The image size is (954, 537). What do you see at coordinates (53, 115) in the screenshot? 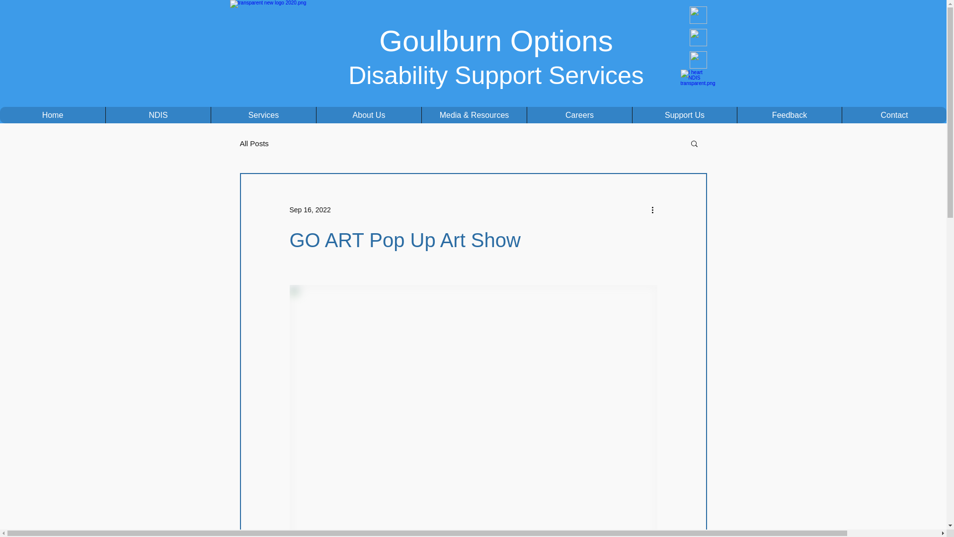
I see `Home` at bounding box center [53, 115].